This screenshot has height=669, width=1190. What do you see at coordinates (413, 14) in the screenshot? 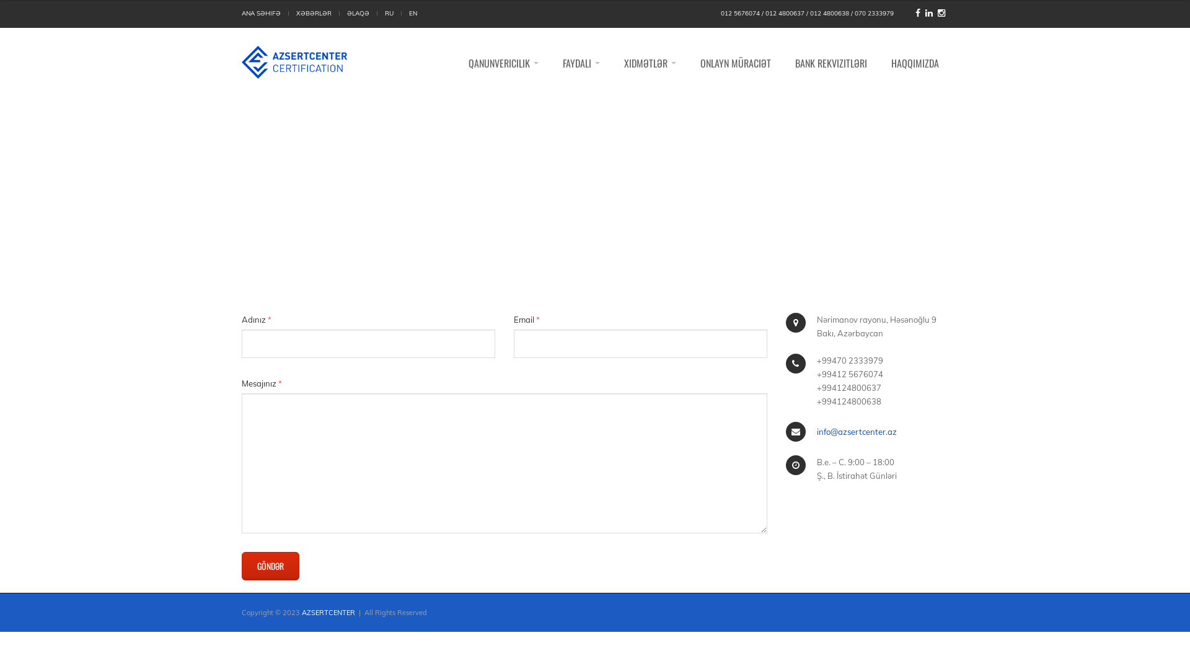
I see `EN` at bounding box center [413, 14].